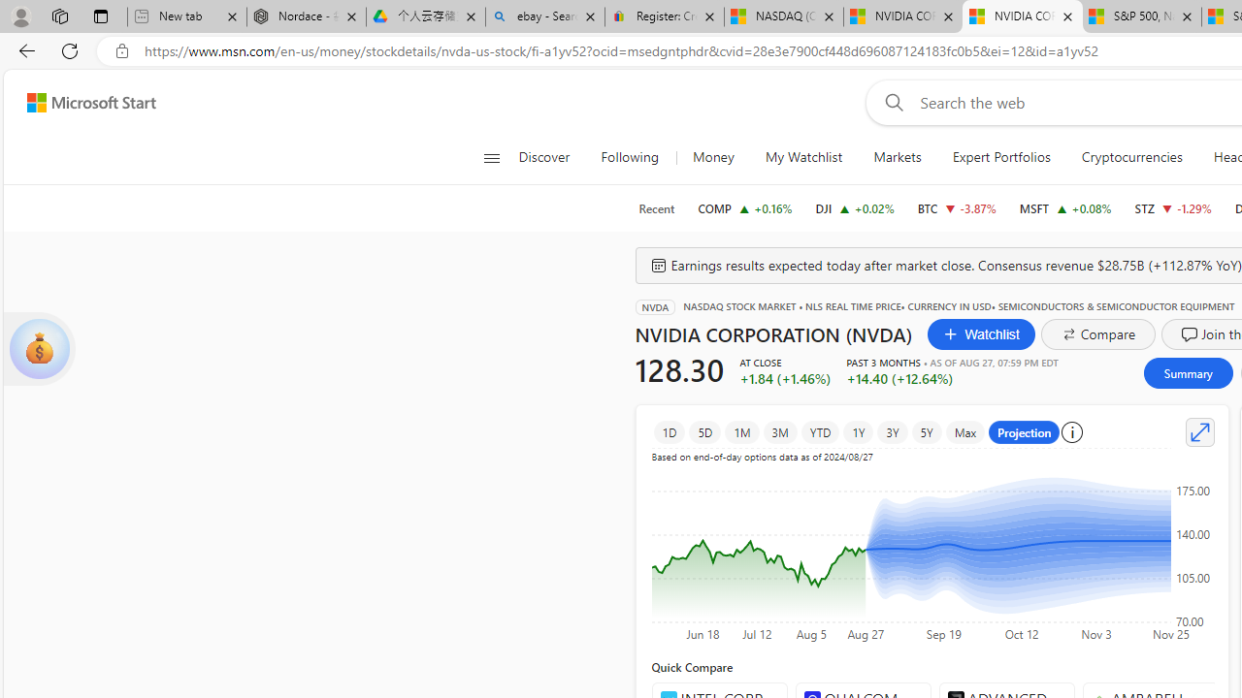 The image size is (1242, 698). I want to click on 5Y, so click(927, 432).